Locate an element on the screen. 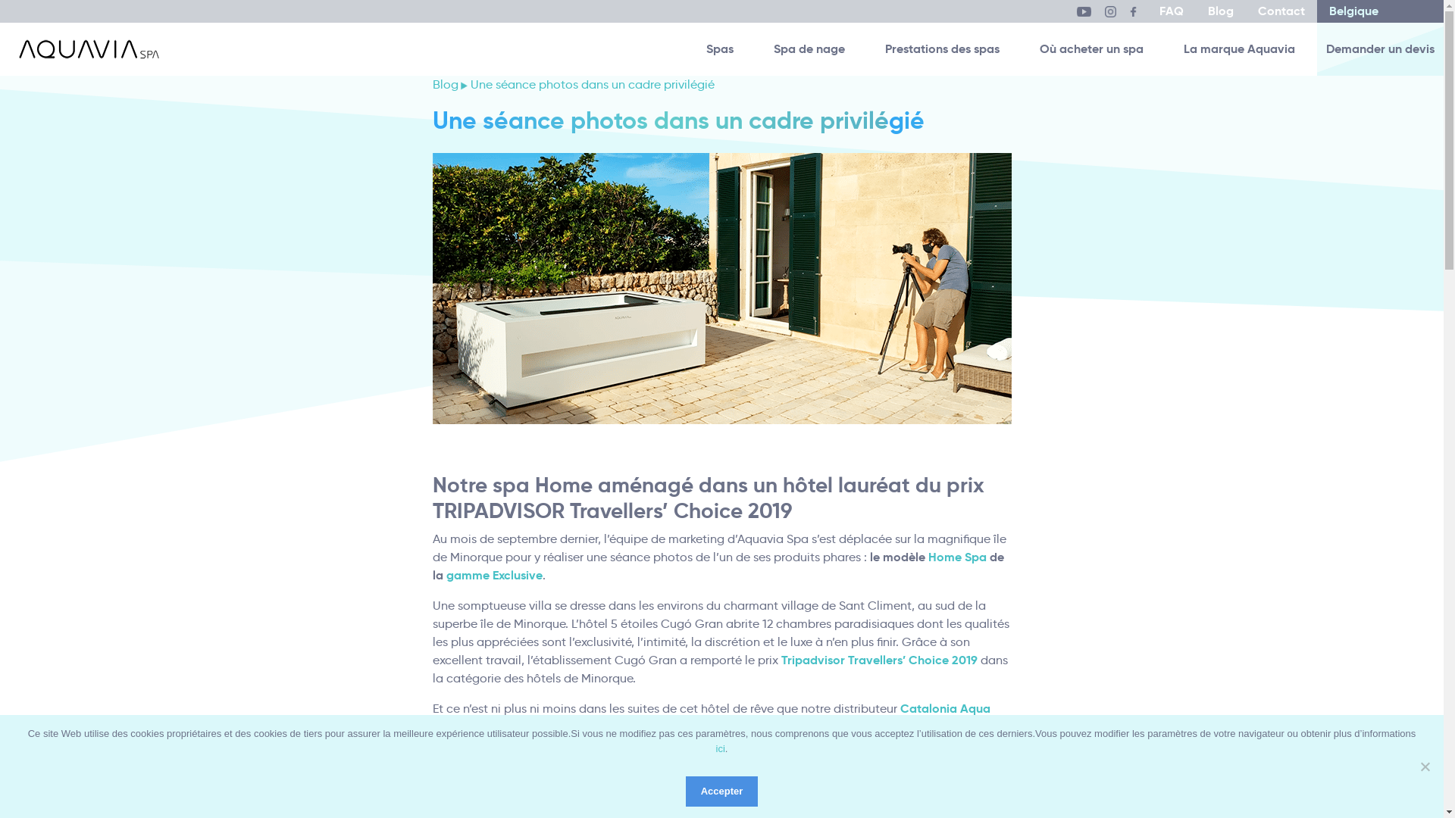 The width and height of the screenshot is (1455, 818). Spas is located at coordinates (720, 49).